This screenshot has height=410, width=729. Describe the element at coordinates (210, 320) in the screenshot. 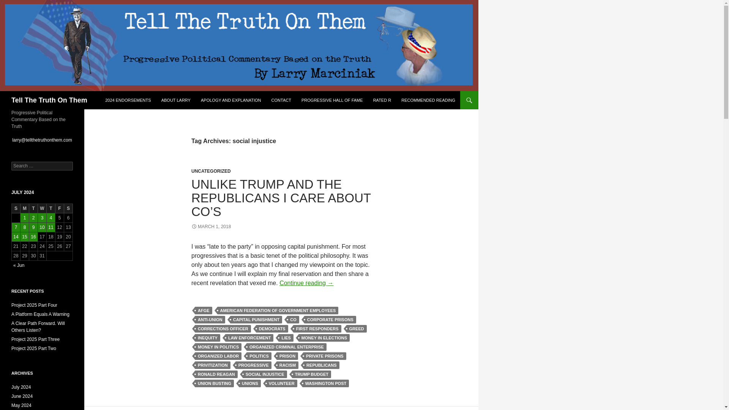

I see `ANTI-UNION` at that location.